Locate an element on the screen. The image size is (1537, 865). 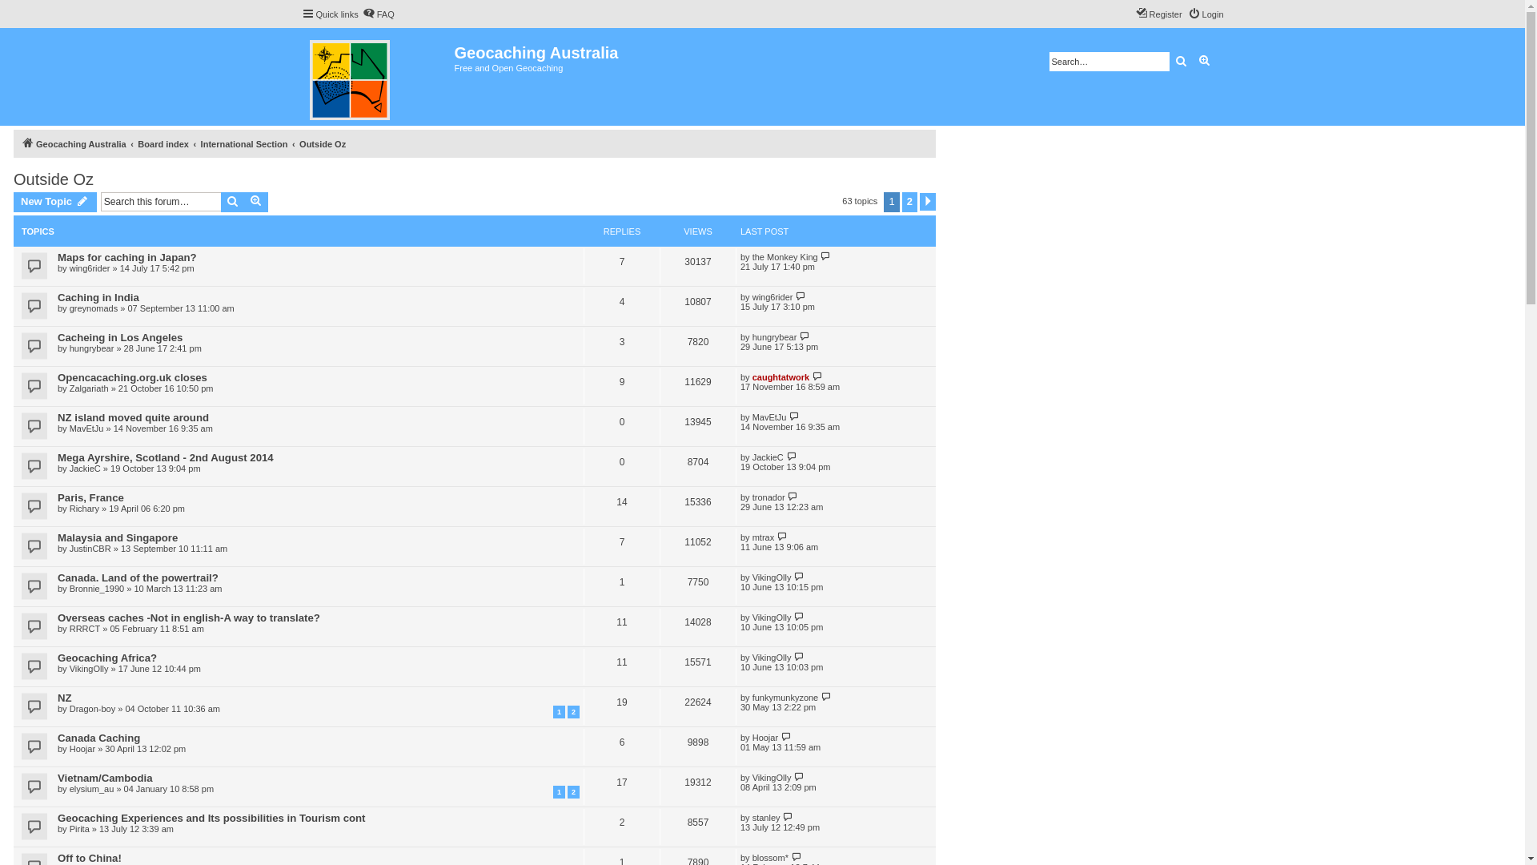
Go to last post is located at coordinates (799, 617).